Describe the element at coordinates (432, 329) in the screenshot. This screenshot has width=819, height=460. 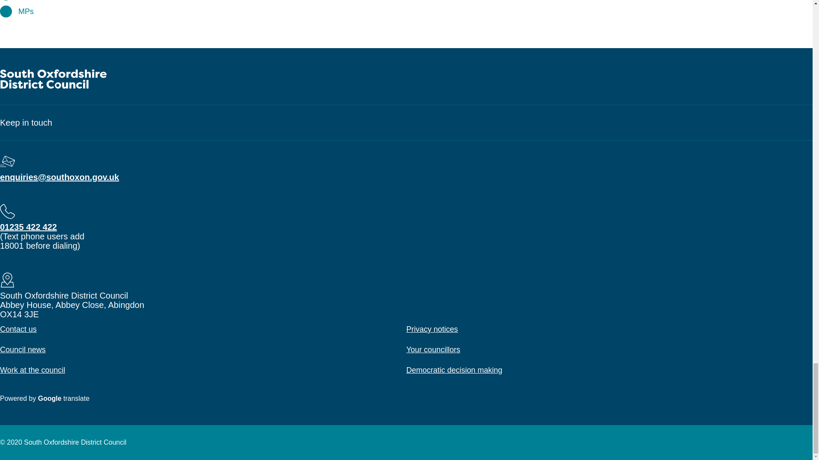
I see `Privacy notices` at that location.